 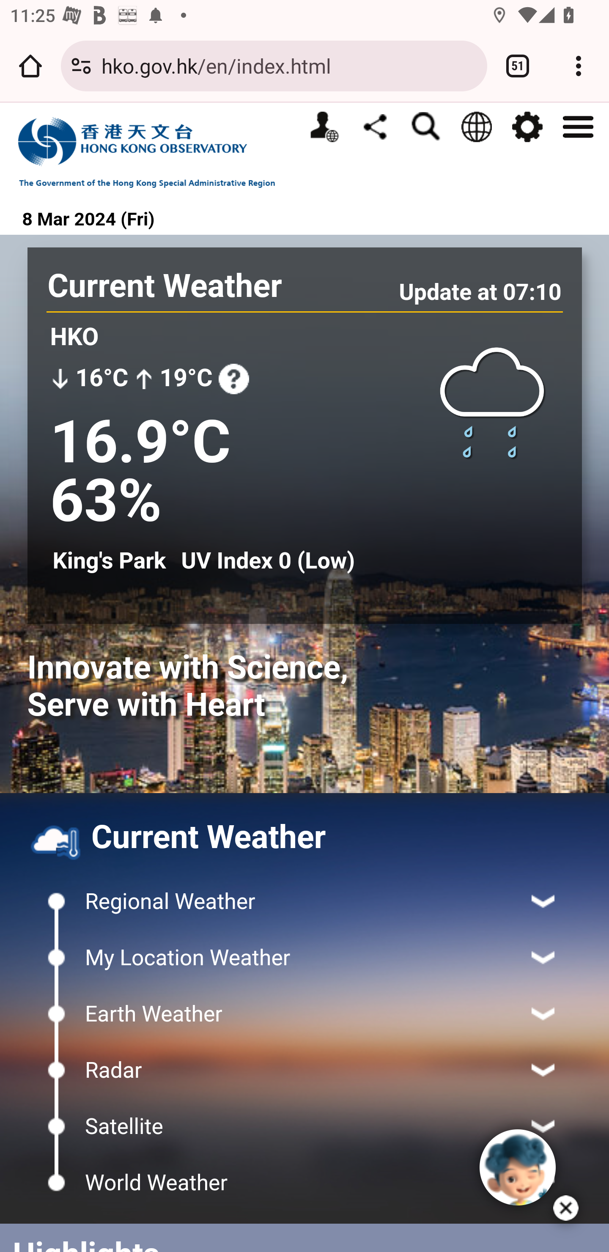 What do you see at coordinates (267, 561) in the screenshot?
I see `UV Index 0 (Low)` at bounding box center [267, 561].